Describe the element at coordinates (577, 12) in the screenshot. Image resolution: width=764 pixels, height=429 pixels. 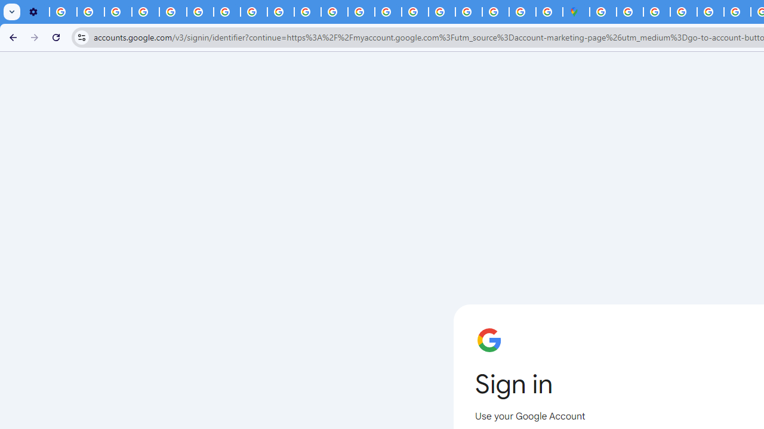
I see `Google Maps` at that location.